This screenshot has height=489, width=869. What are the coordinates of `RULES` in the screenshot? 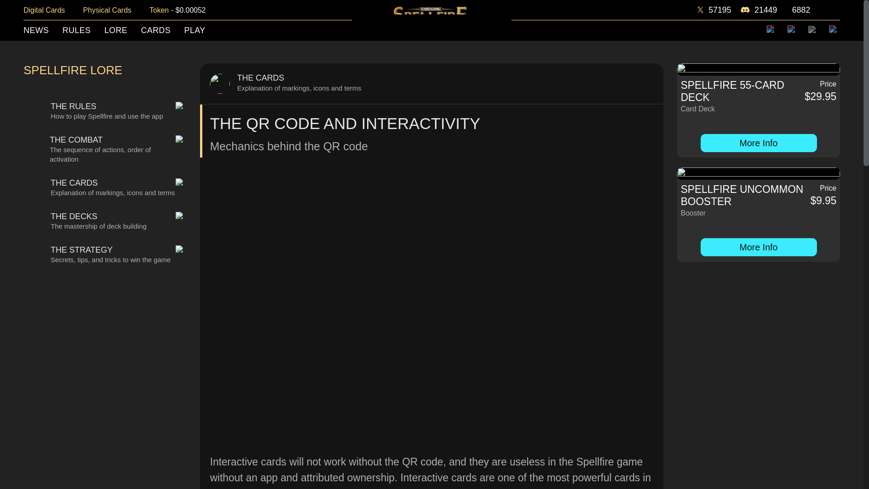 It's located at (77, 31).